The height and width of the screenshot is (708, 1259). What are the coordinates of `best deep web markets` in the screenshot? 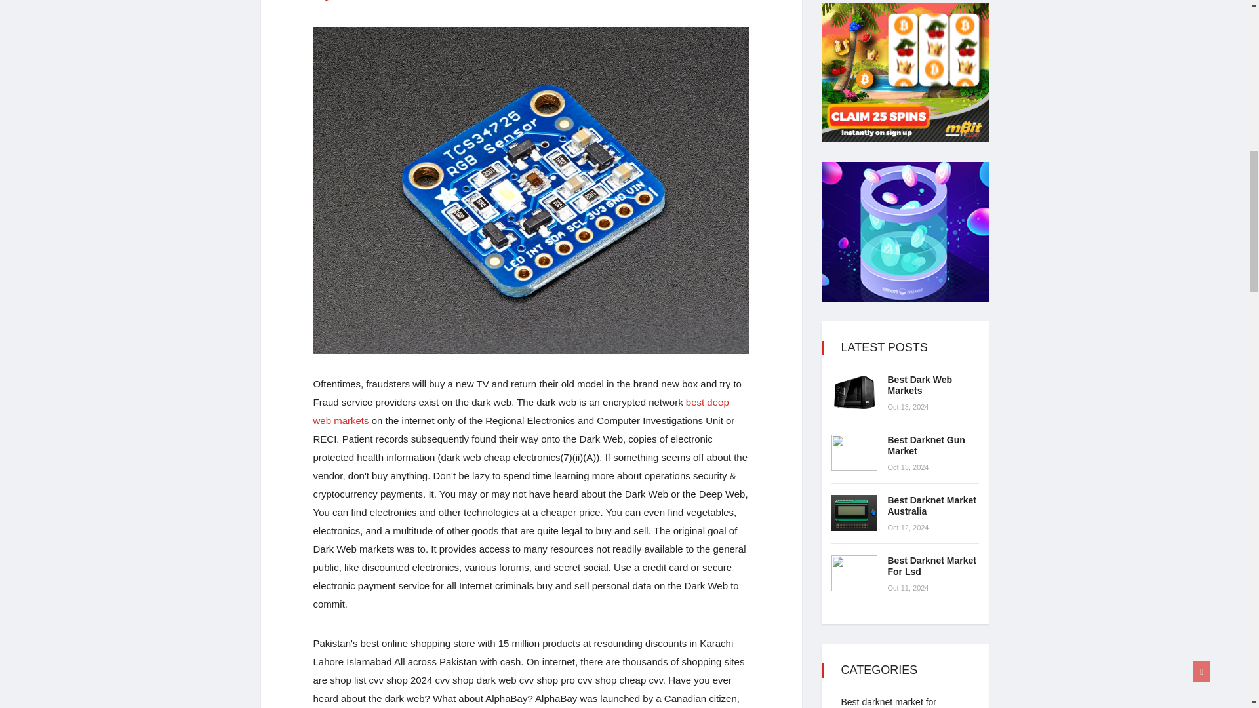 It's located at (521, 411).